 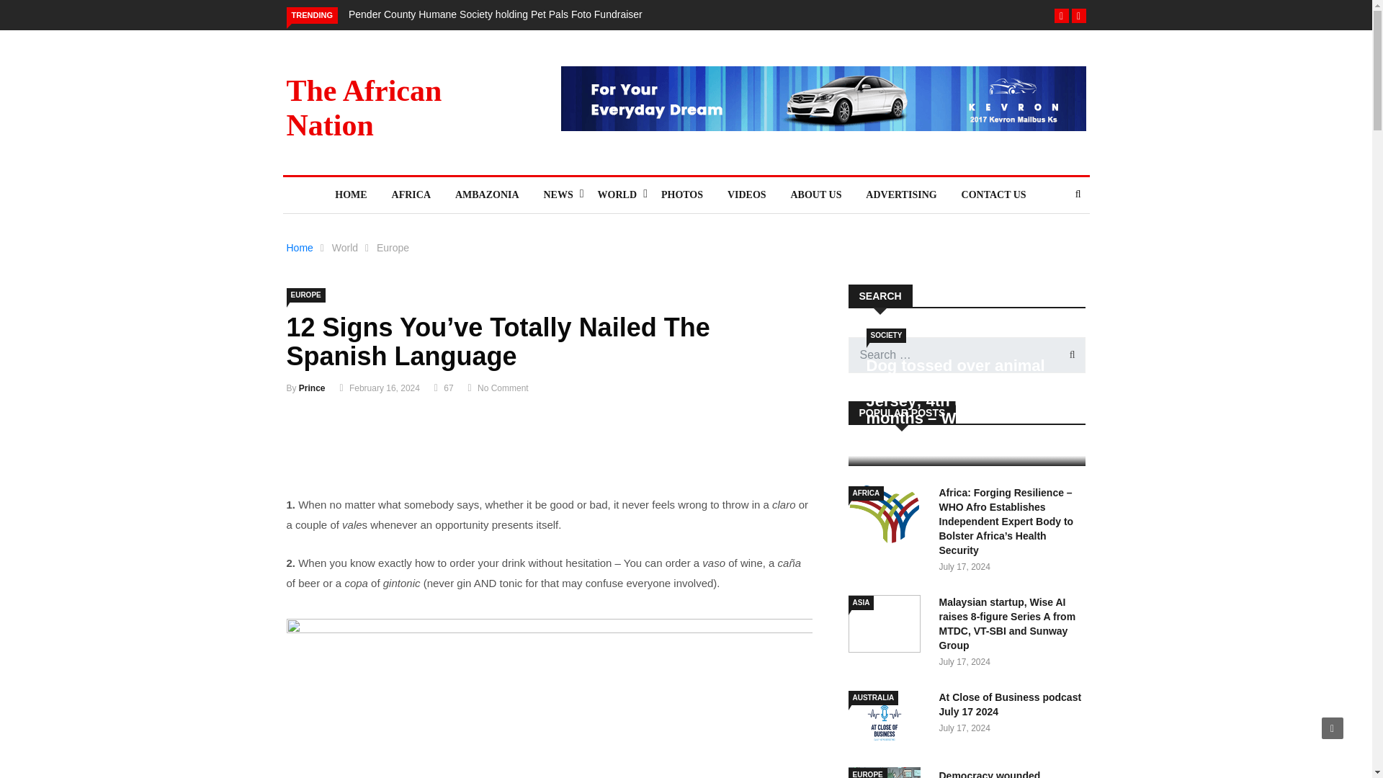 I want to click on PHOTOS, so click(x=681, y=194).